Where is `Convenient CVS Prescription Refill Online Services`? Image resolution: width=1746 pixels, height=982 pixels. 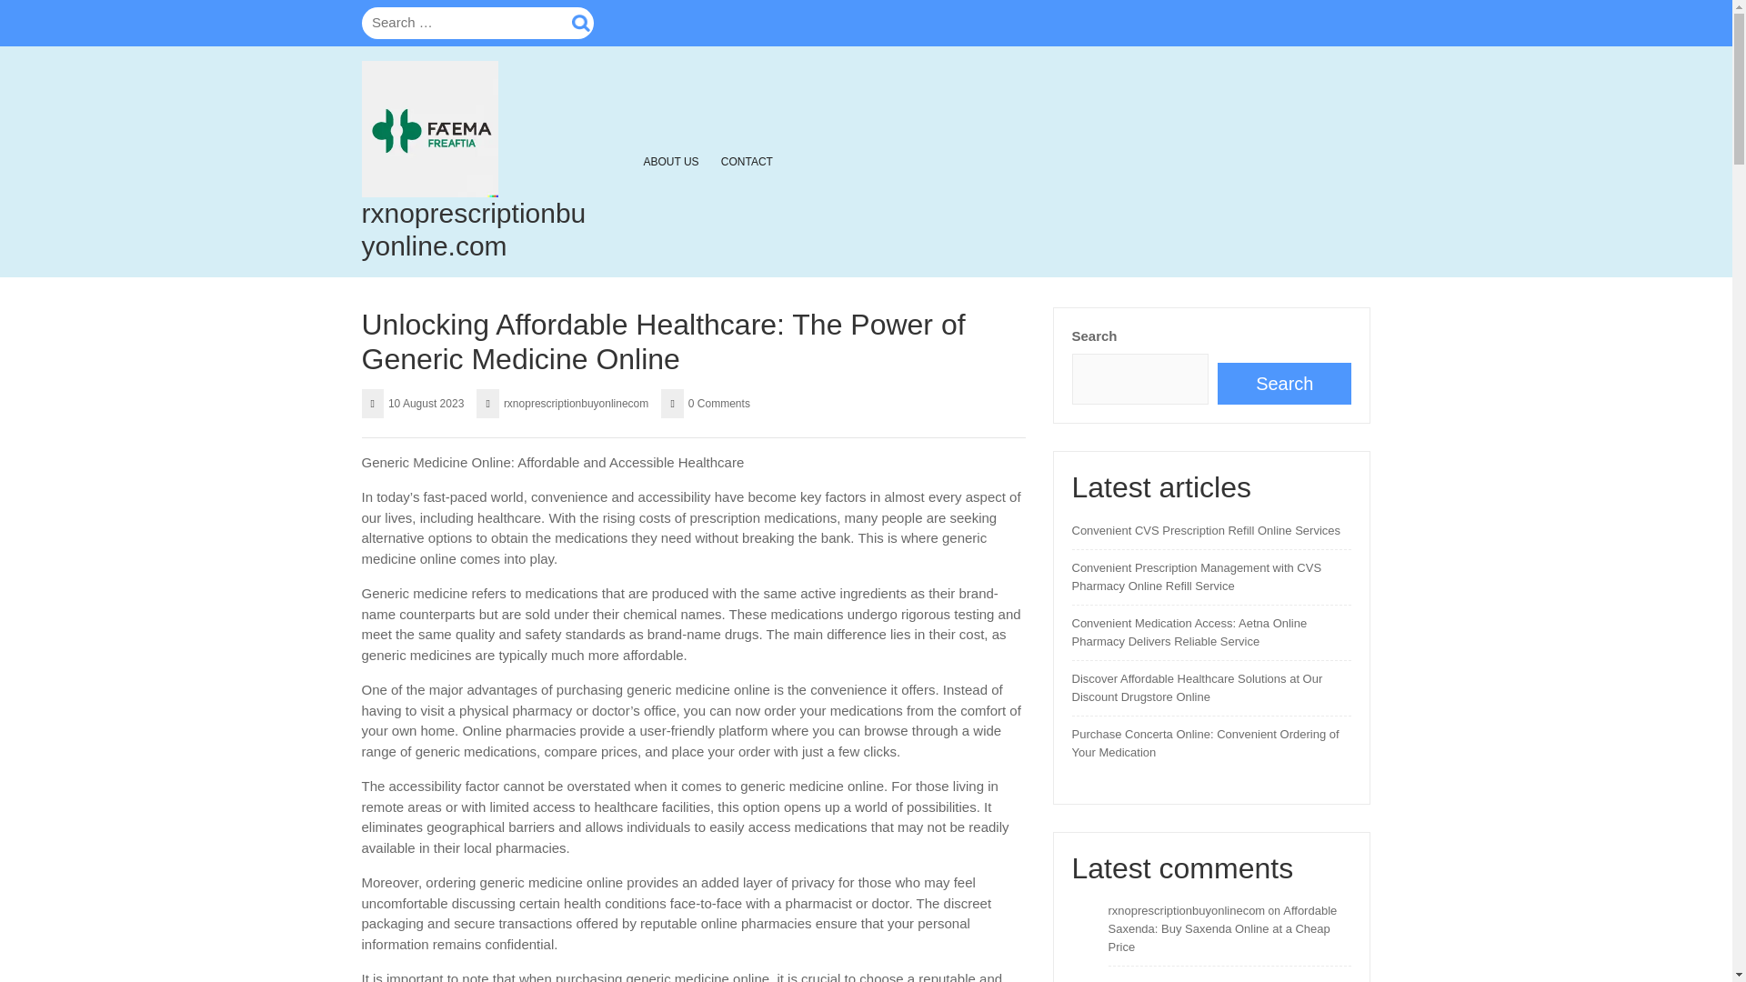 Convenient CVS Prescription Refill Online Services is located at coordinates (1206, 529).